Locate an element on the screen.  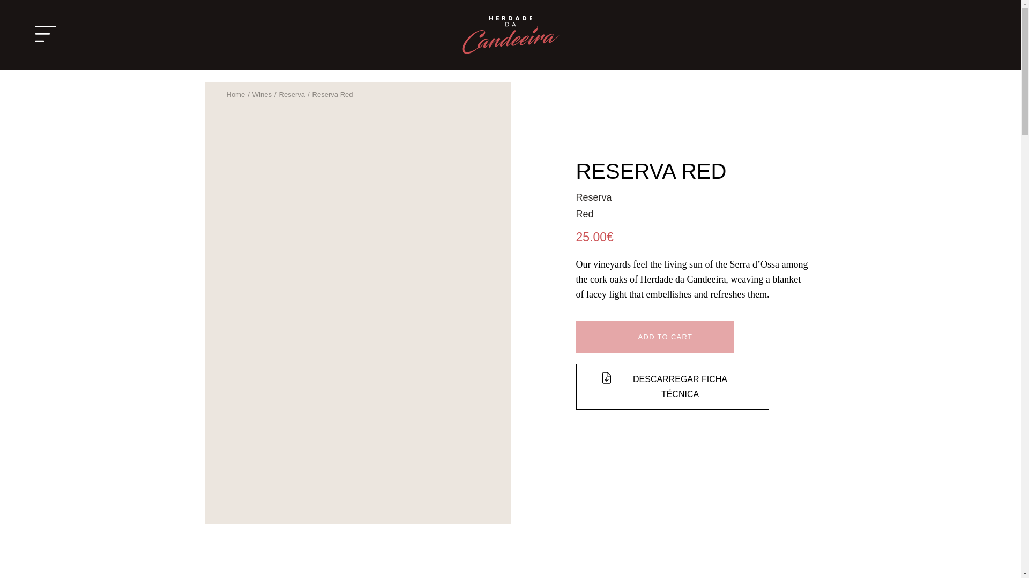
Wines is located at coordinates (262, 94).